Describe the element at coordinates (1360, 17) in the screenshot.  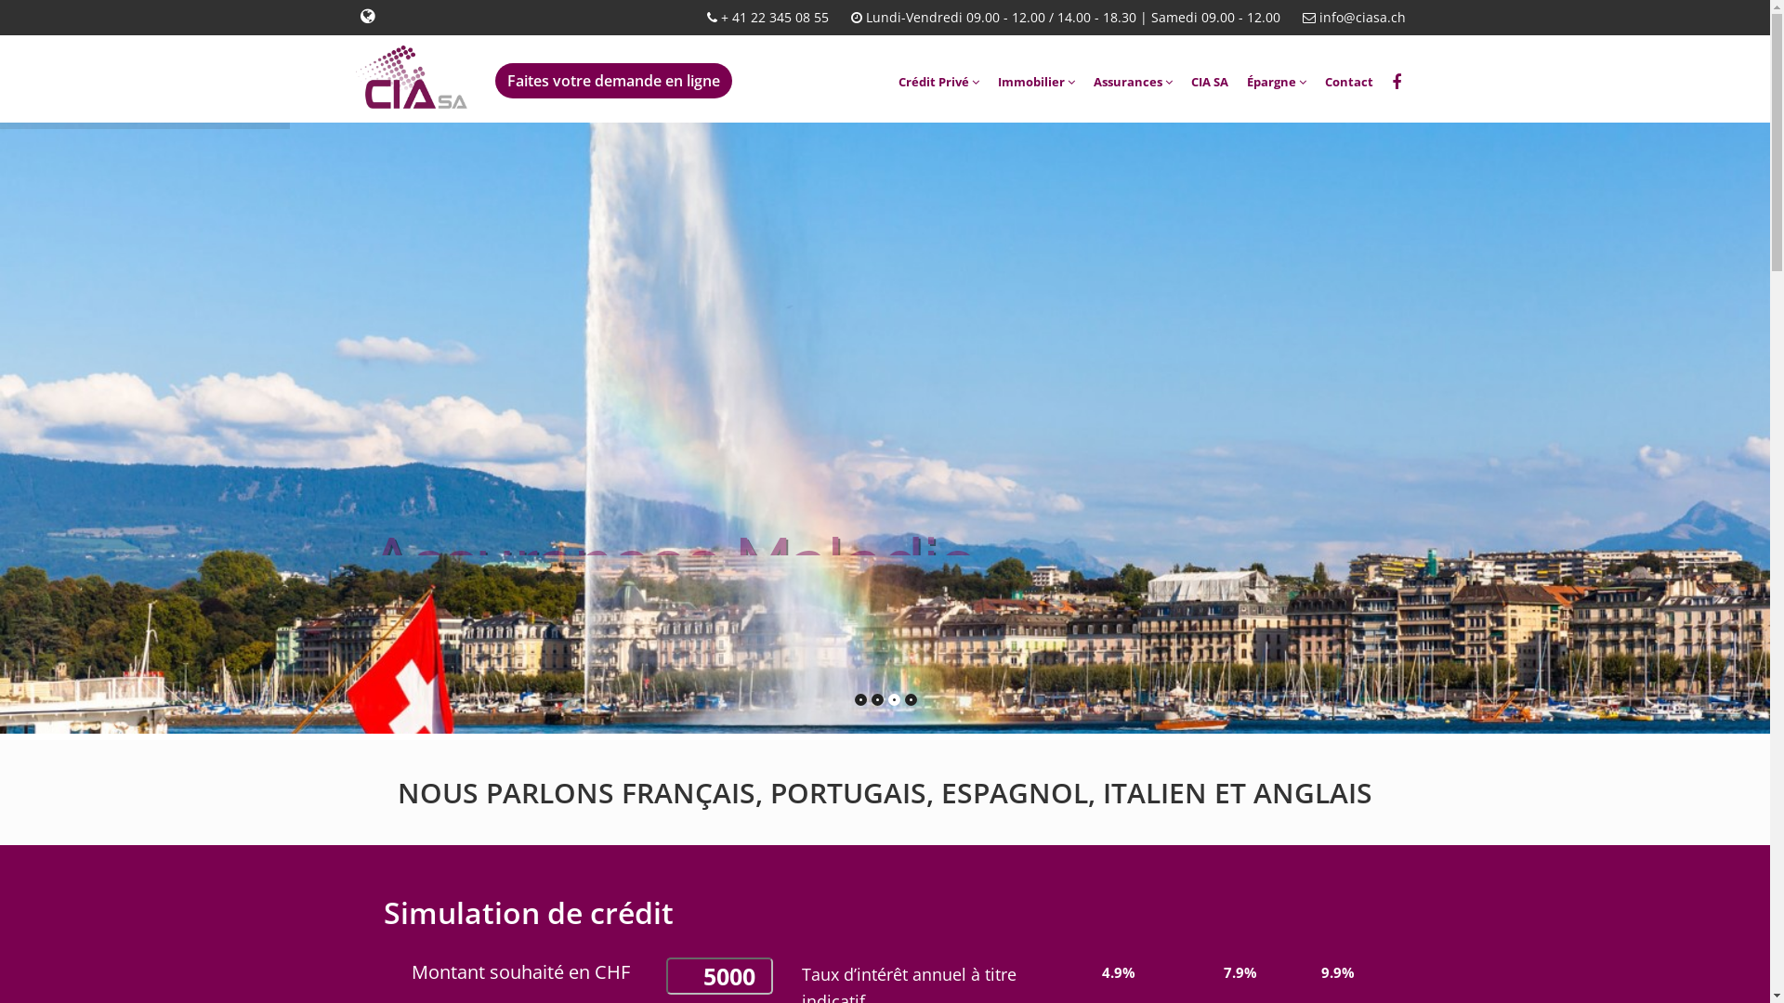
I see ` info@ciasa.ch` at that location.